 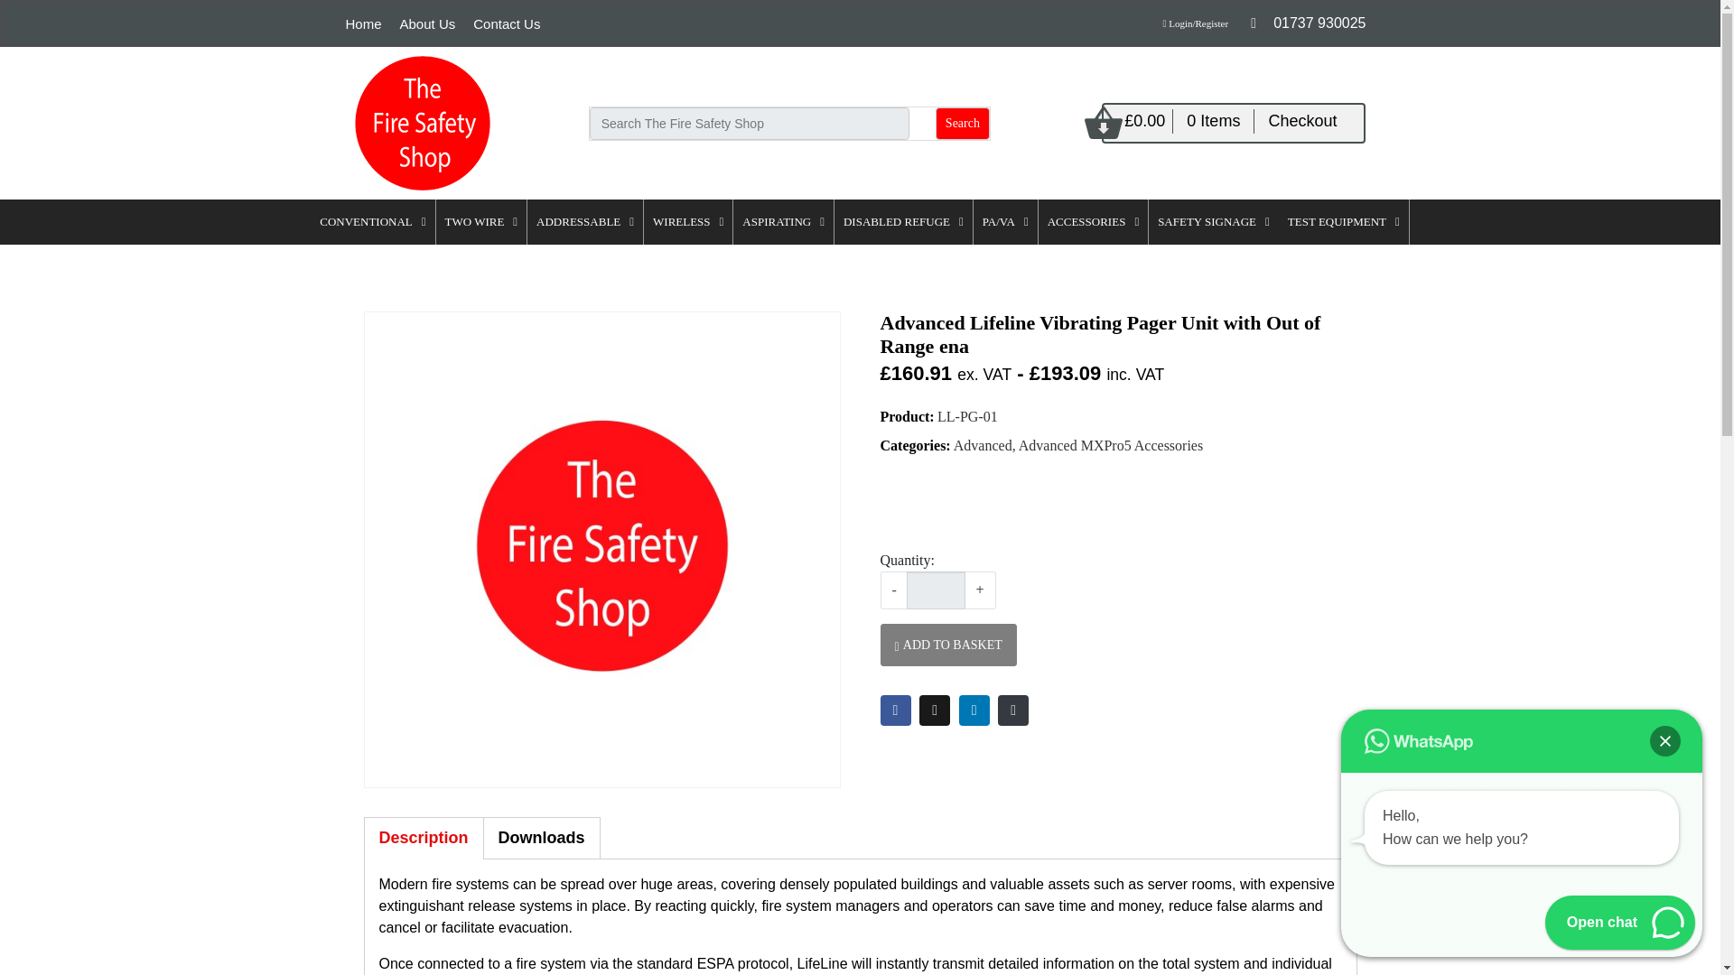 What do you see at coordinates (428, 23) in the screenshot?
I see `Search` at bounding box center [428, 23].